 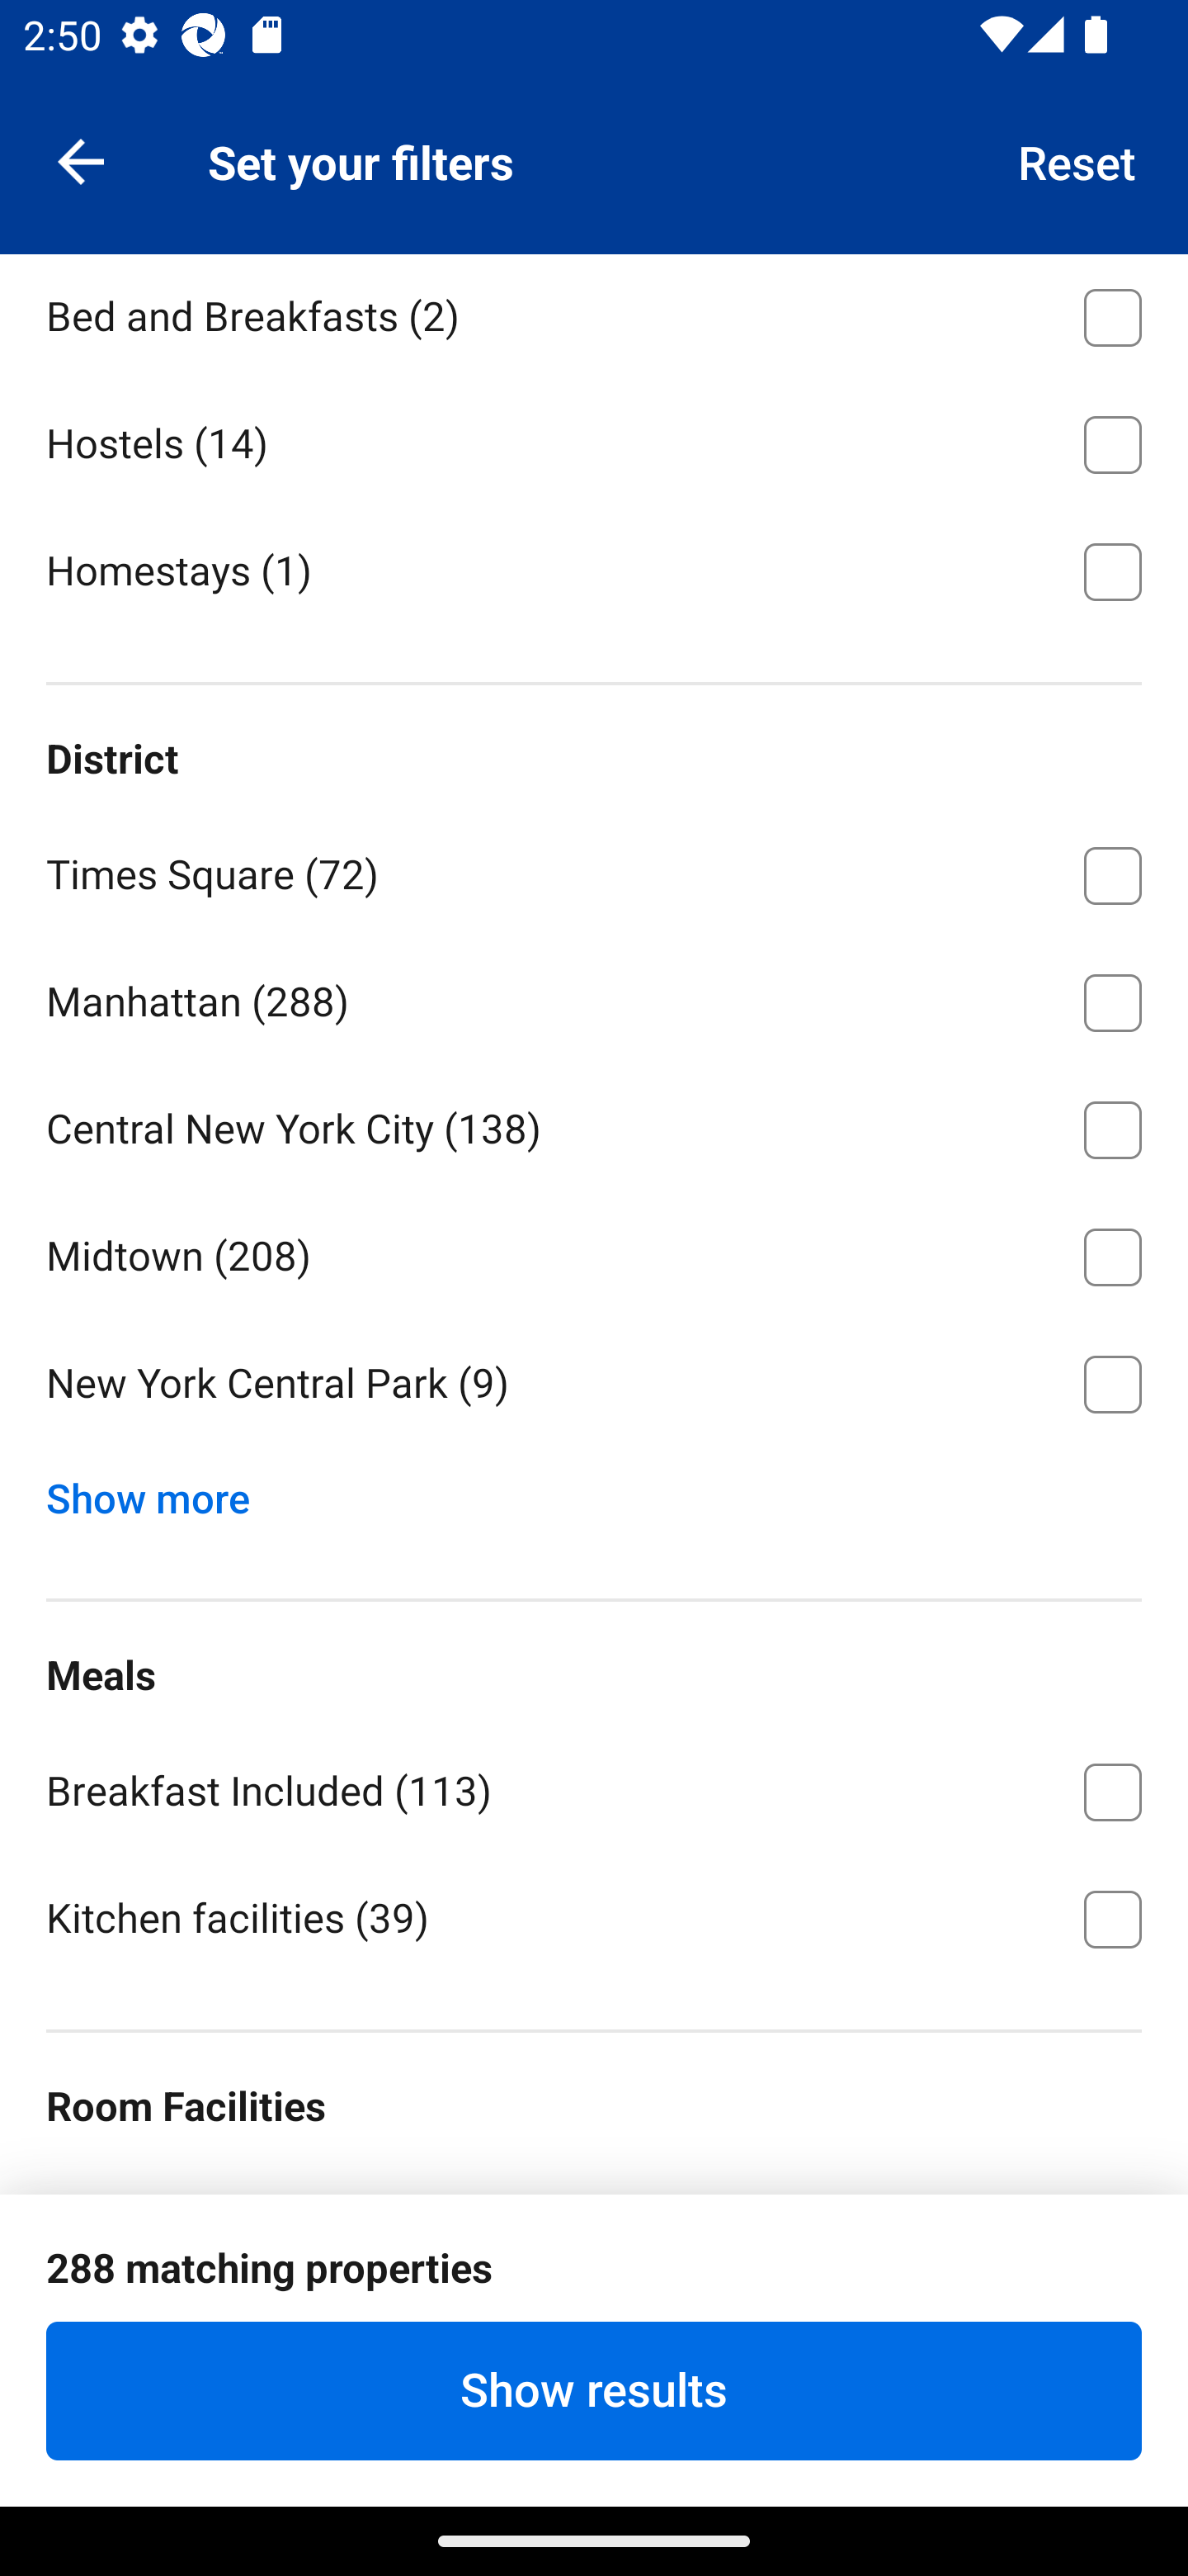 What do you see at coordinates (594, 997) in the screenshot?
I see `Manhattan ⁦(288)` at bounding box center [594, 997].